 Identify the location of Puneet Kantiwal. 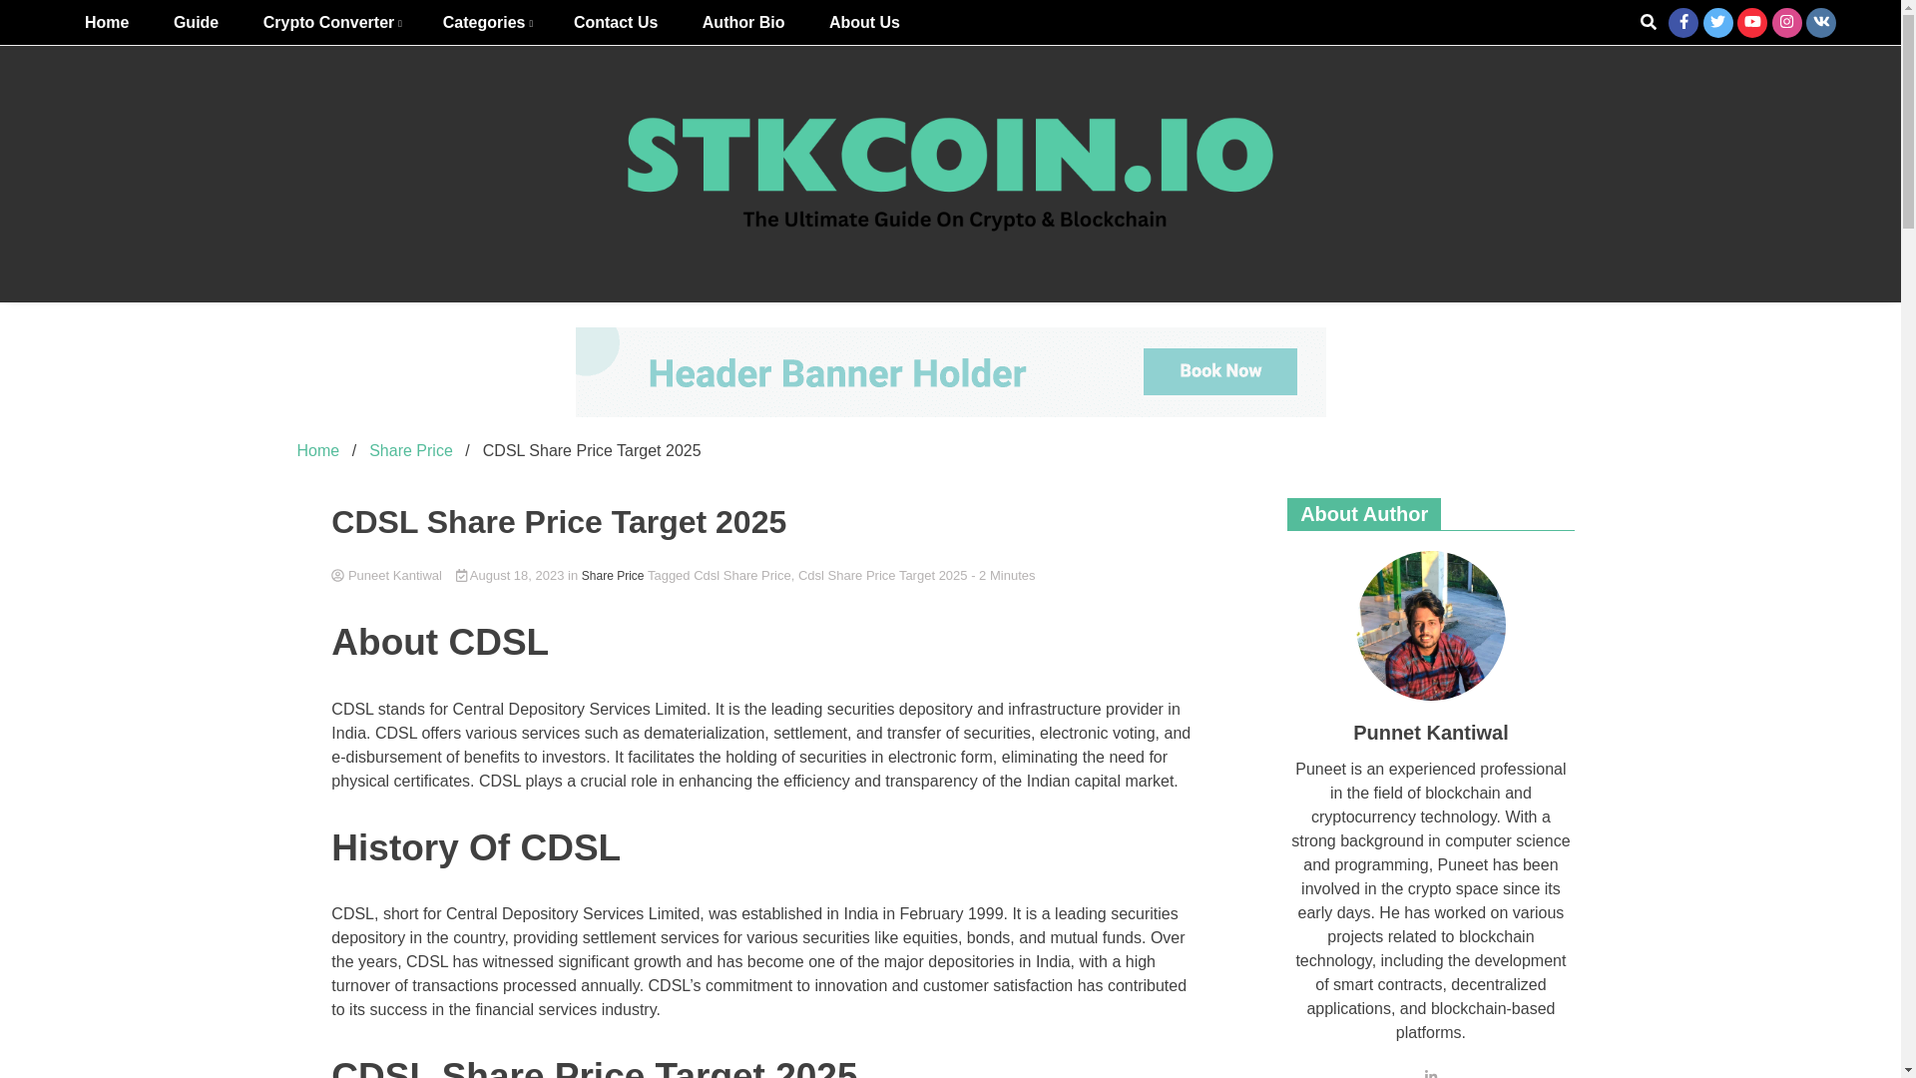
(387, 575).